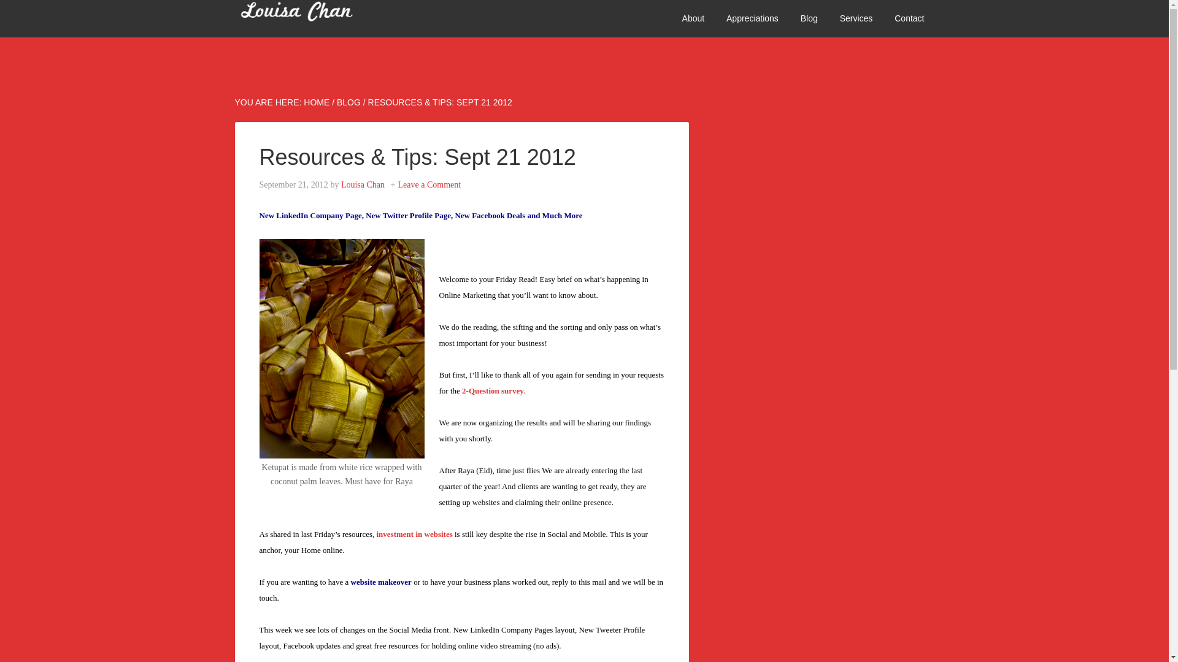  I want to click on Services, so click(857, 18).